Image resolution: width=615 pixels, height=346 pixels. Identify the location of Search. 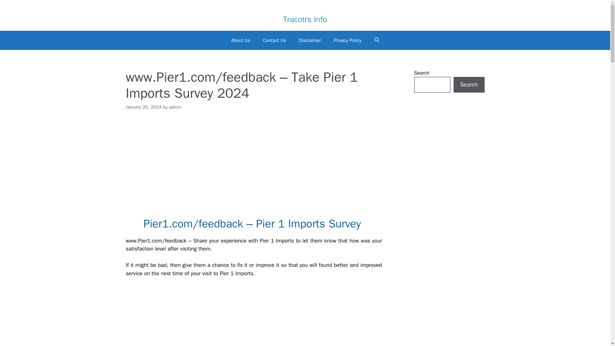
(469, 85).